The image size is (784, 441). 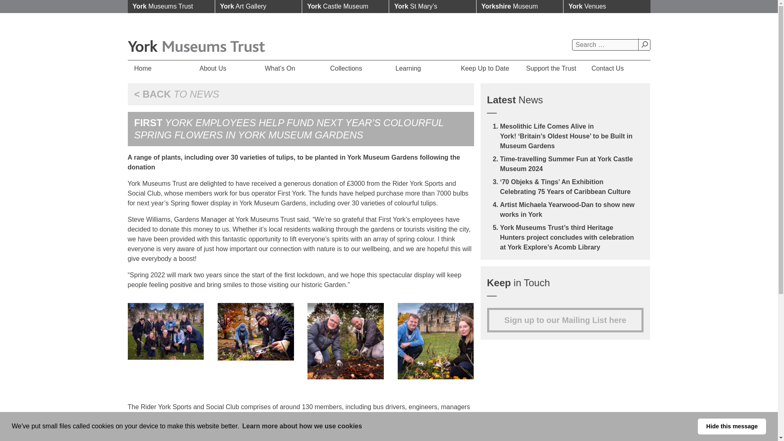 I want to click on York Castle Museum, so click(x=345, y=7).